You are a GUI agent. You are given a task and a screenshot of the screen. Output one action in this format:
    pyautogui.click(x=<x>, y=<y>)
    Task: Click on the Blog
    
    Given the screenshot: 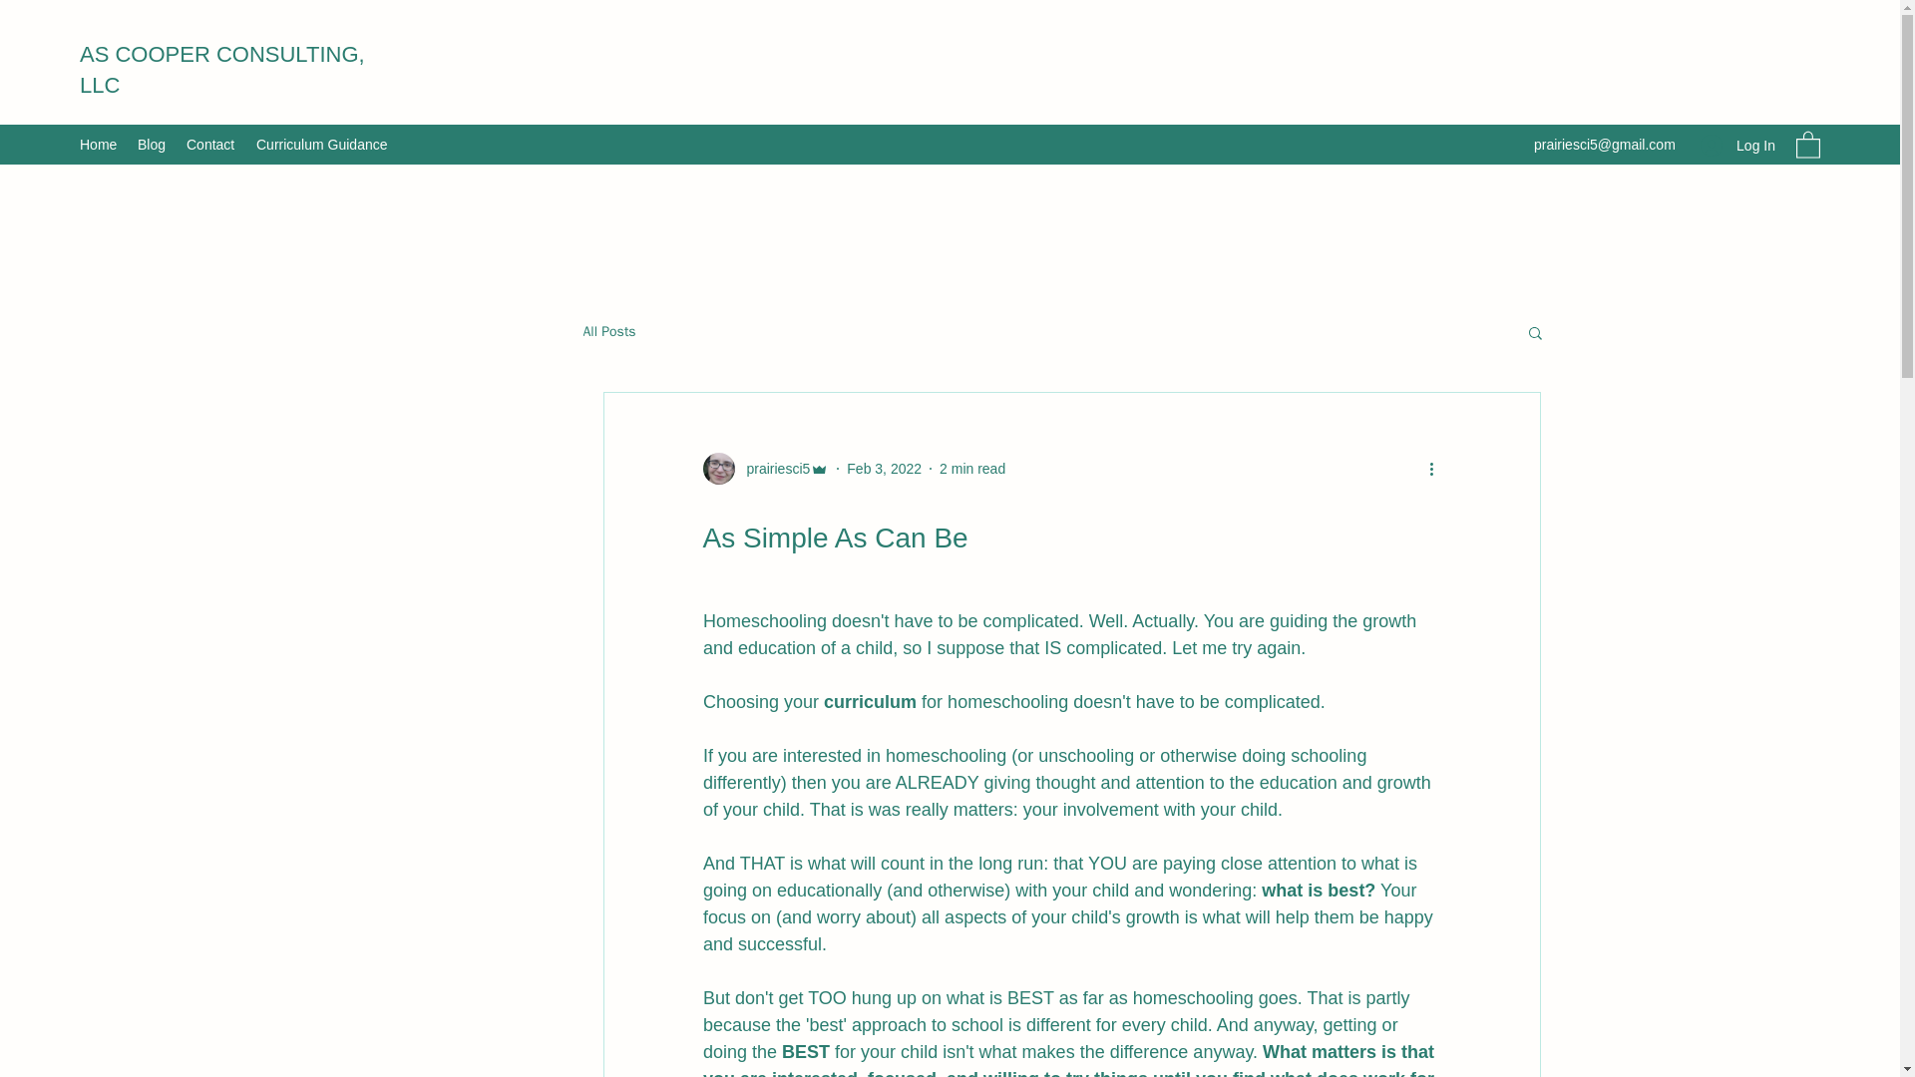 What is the action you would take?
    pyautogui.click(x=152, y=144)
    